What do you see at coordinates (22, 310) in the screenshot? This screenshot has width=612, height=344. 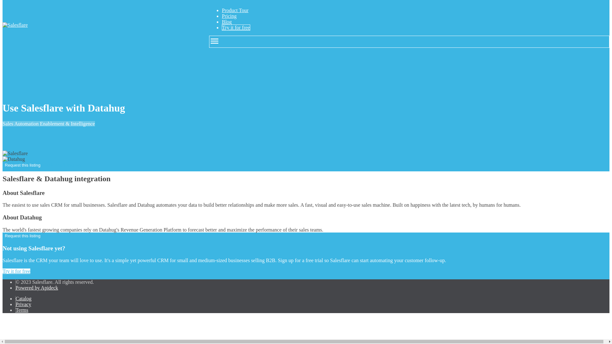 I see `Terms` at bounding box center [22, 310].